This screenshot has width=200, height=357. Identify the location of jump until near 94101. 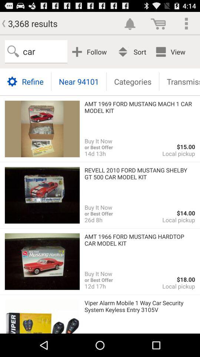
(79, 81).